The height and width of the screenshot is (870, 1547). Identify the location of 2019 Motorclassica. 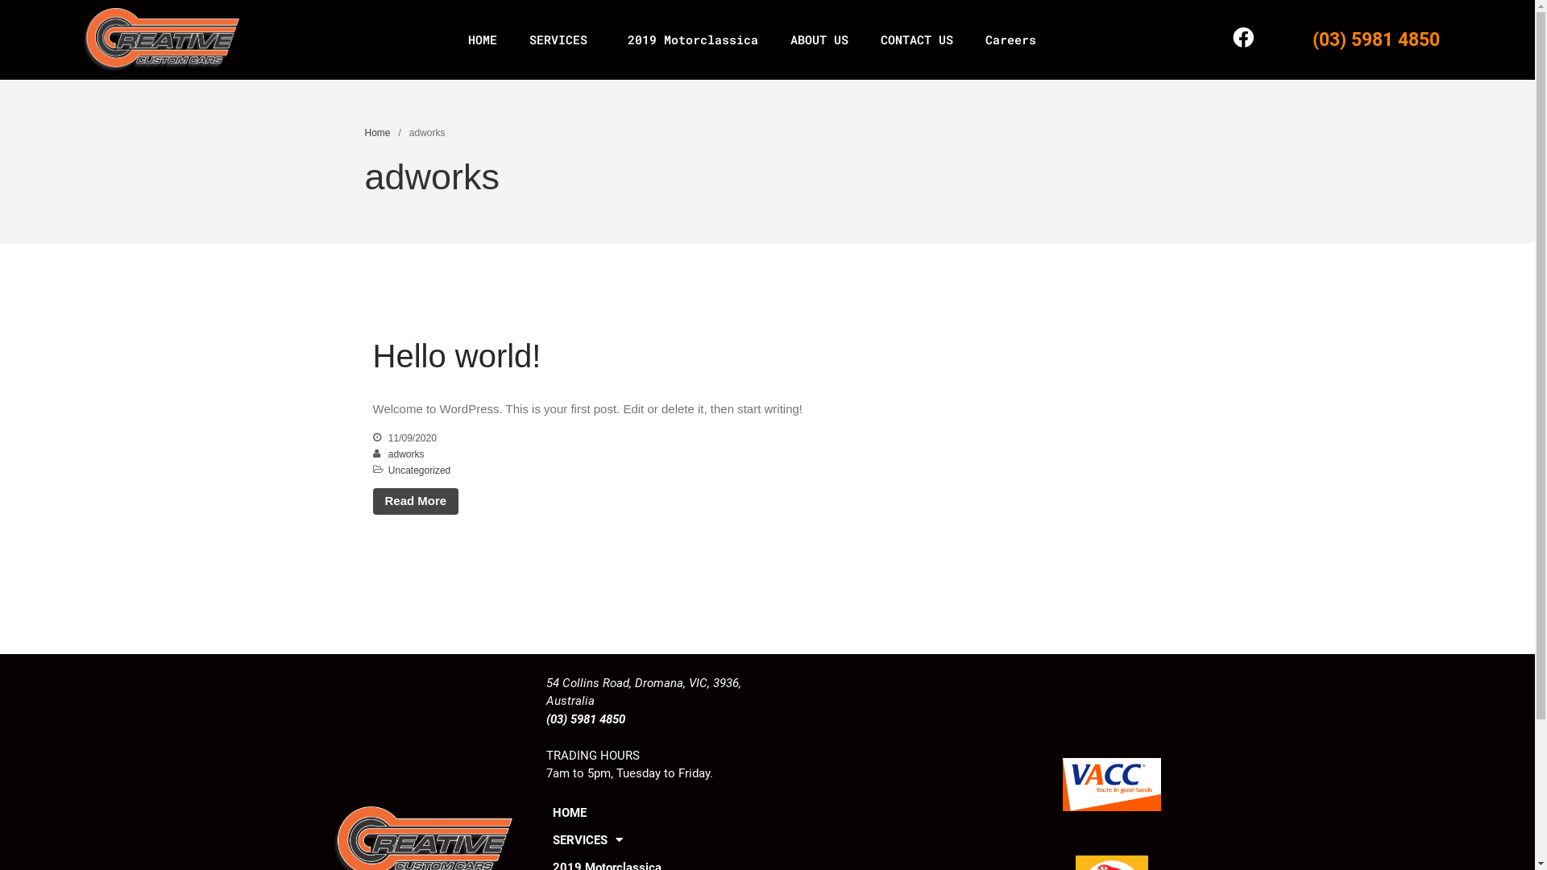
(693, 39).